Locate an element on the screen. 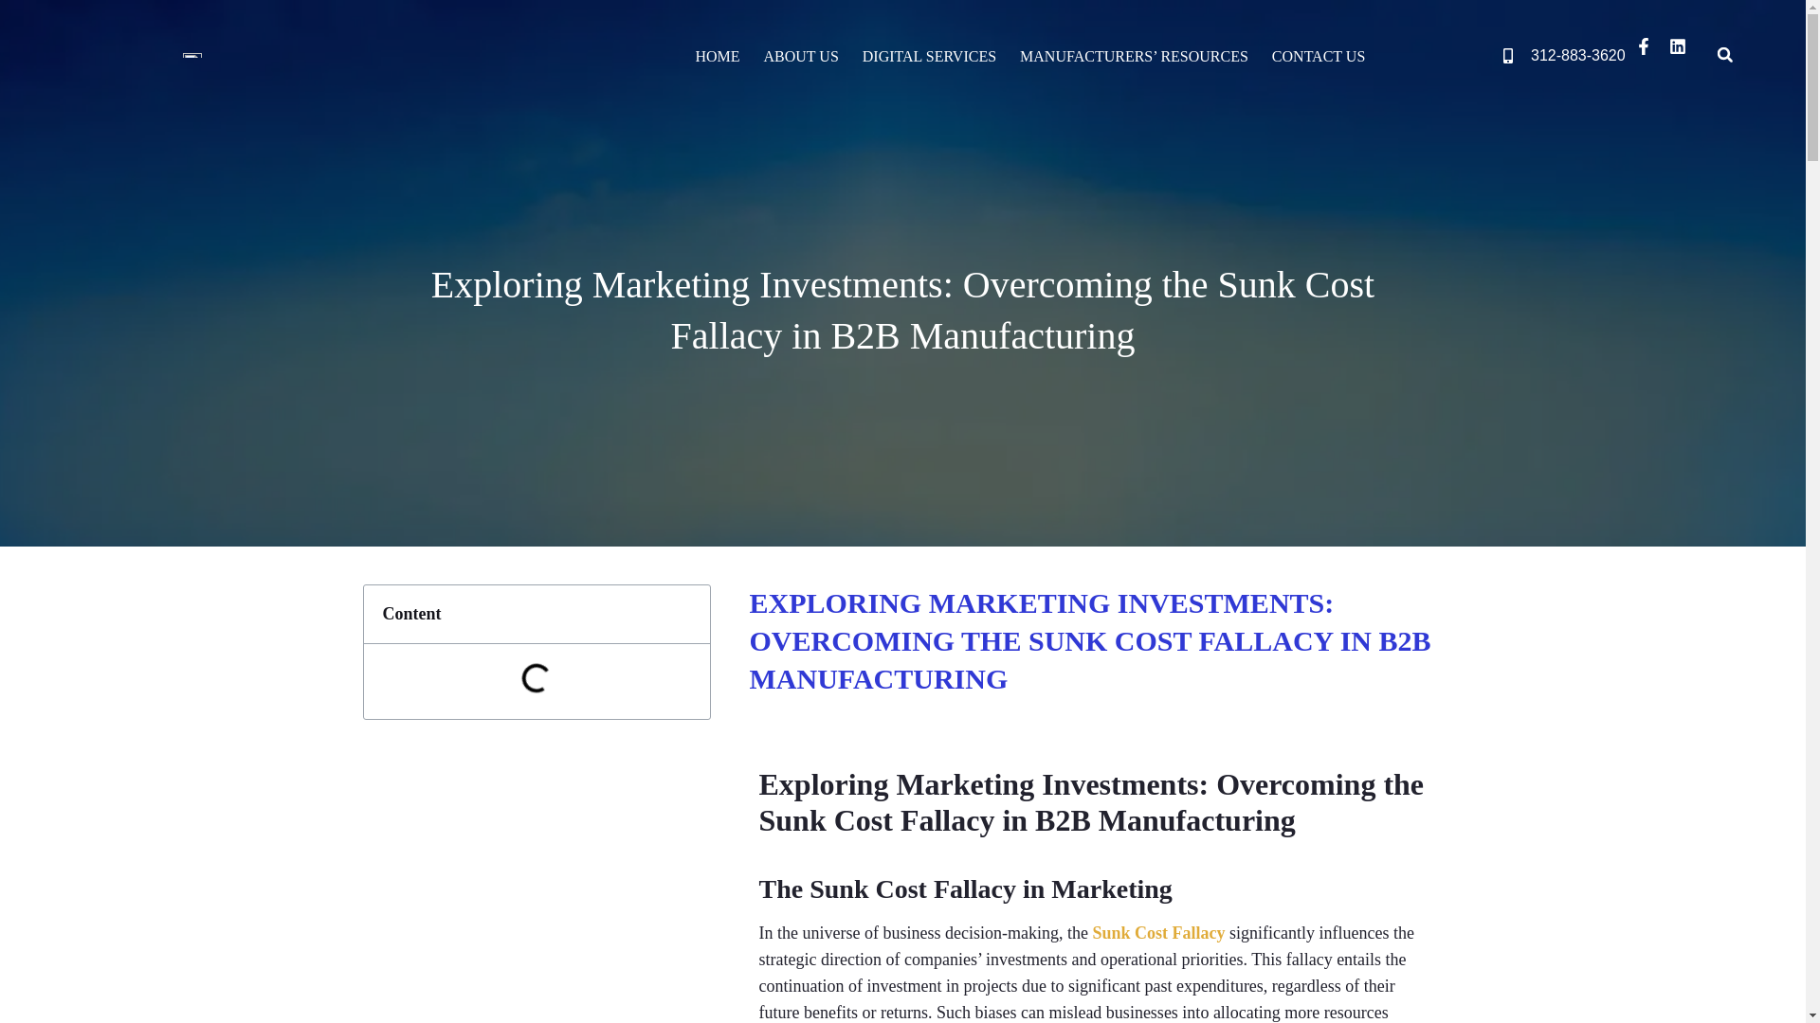 Image resolution: width=1820 pixels, height=1023 pixels. DIGITAL SERVICES is located at coordinates (929, 57).